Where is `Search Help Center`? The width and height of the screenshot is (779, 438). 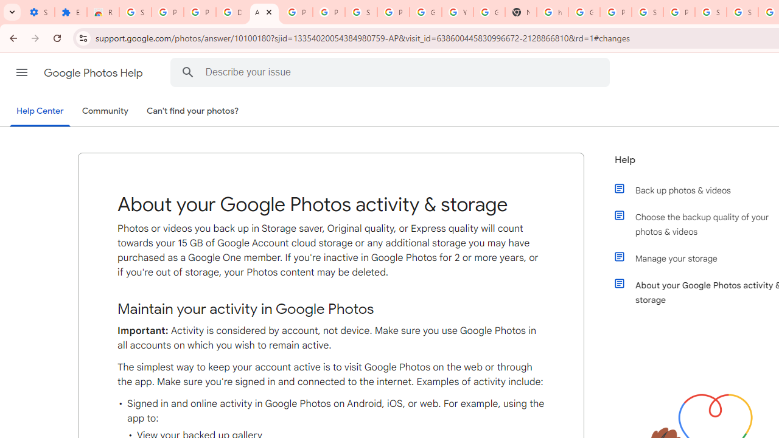 Search Help Center is located at coordinates (188, 72).